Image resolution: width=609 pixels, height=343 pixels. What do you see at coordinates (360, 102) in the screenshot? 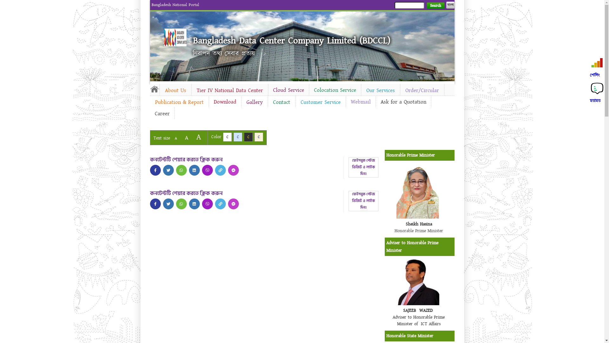
I see `Webmail` at bounding box center [360, 102].